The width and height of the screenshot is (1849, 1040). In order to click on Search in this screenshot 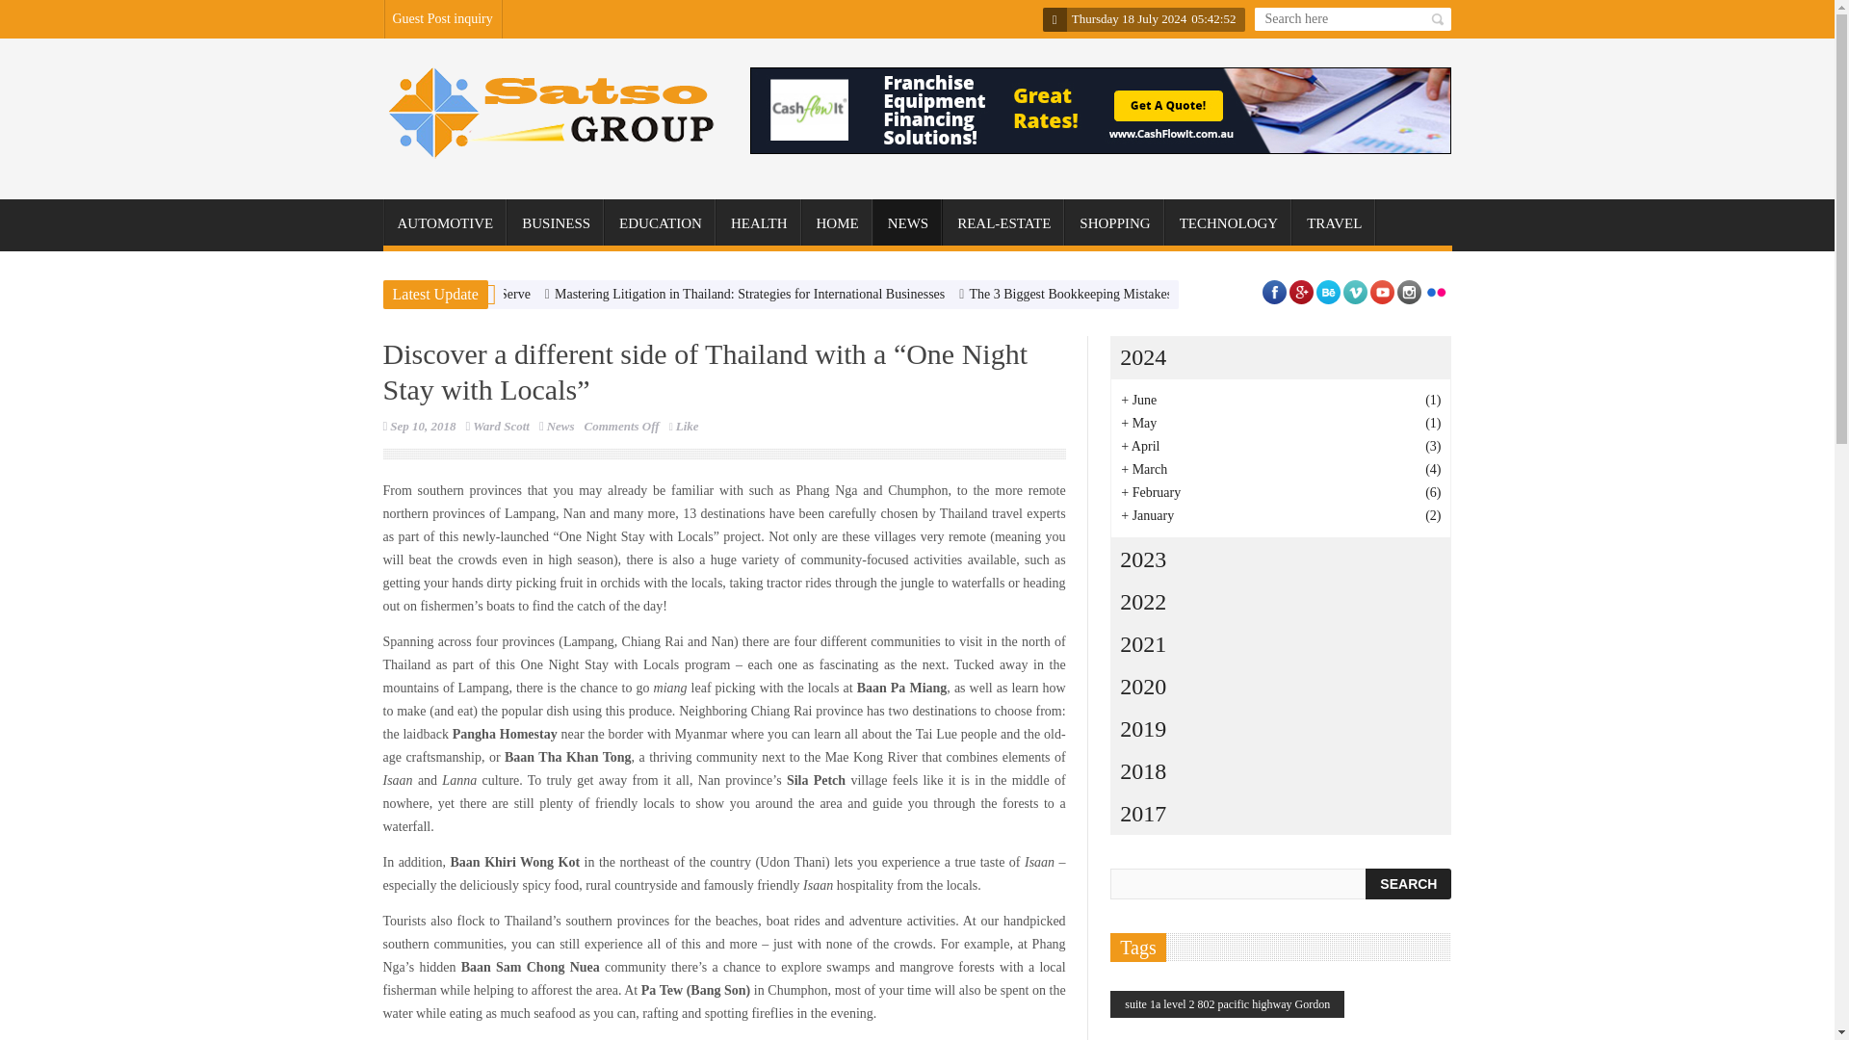, I will do `click(1408, 884)`.